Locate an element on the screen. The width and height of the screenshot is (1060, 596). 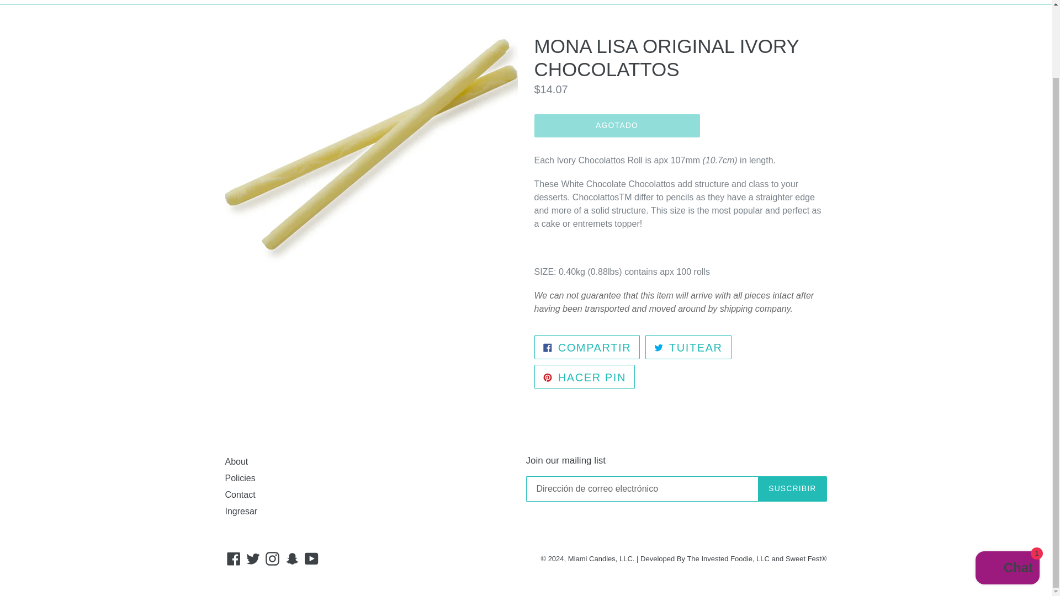
Miami Candies, LLC. en YouTube is located at coordinates (311, 558).